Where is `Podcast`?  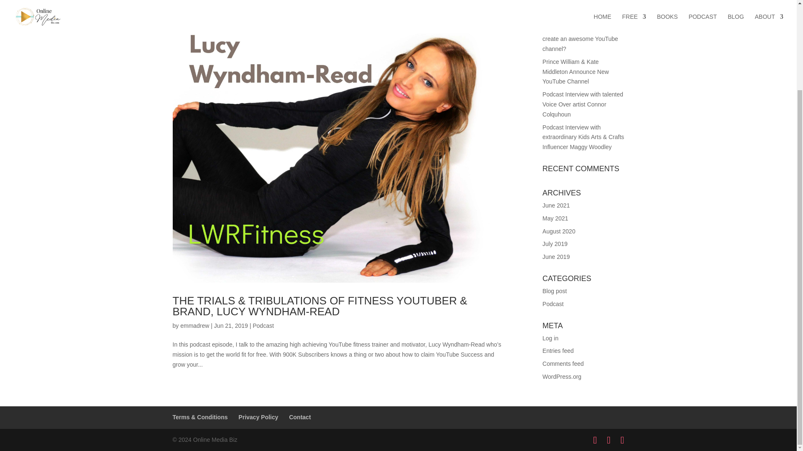 Podcast is located at coordinates (263, 326).